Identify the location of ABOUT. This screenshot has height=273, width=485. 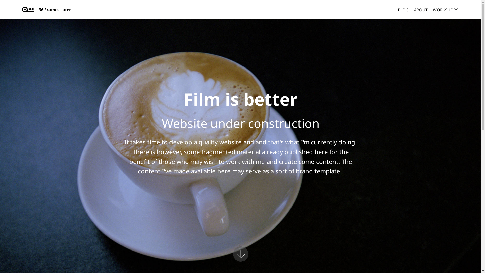
(421, 10).